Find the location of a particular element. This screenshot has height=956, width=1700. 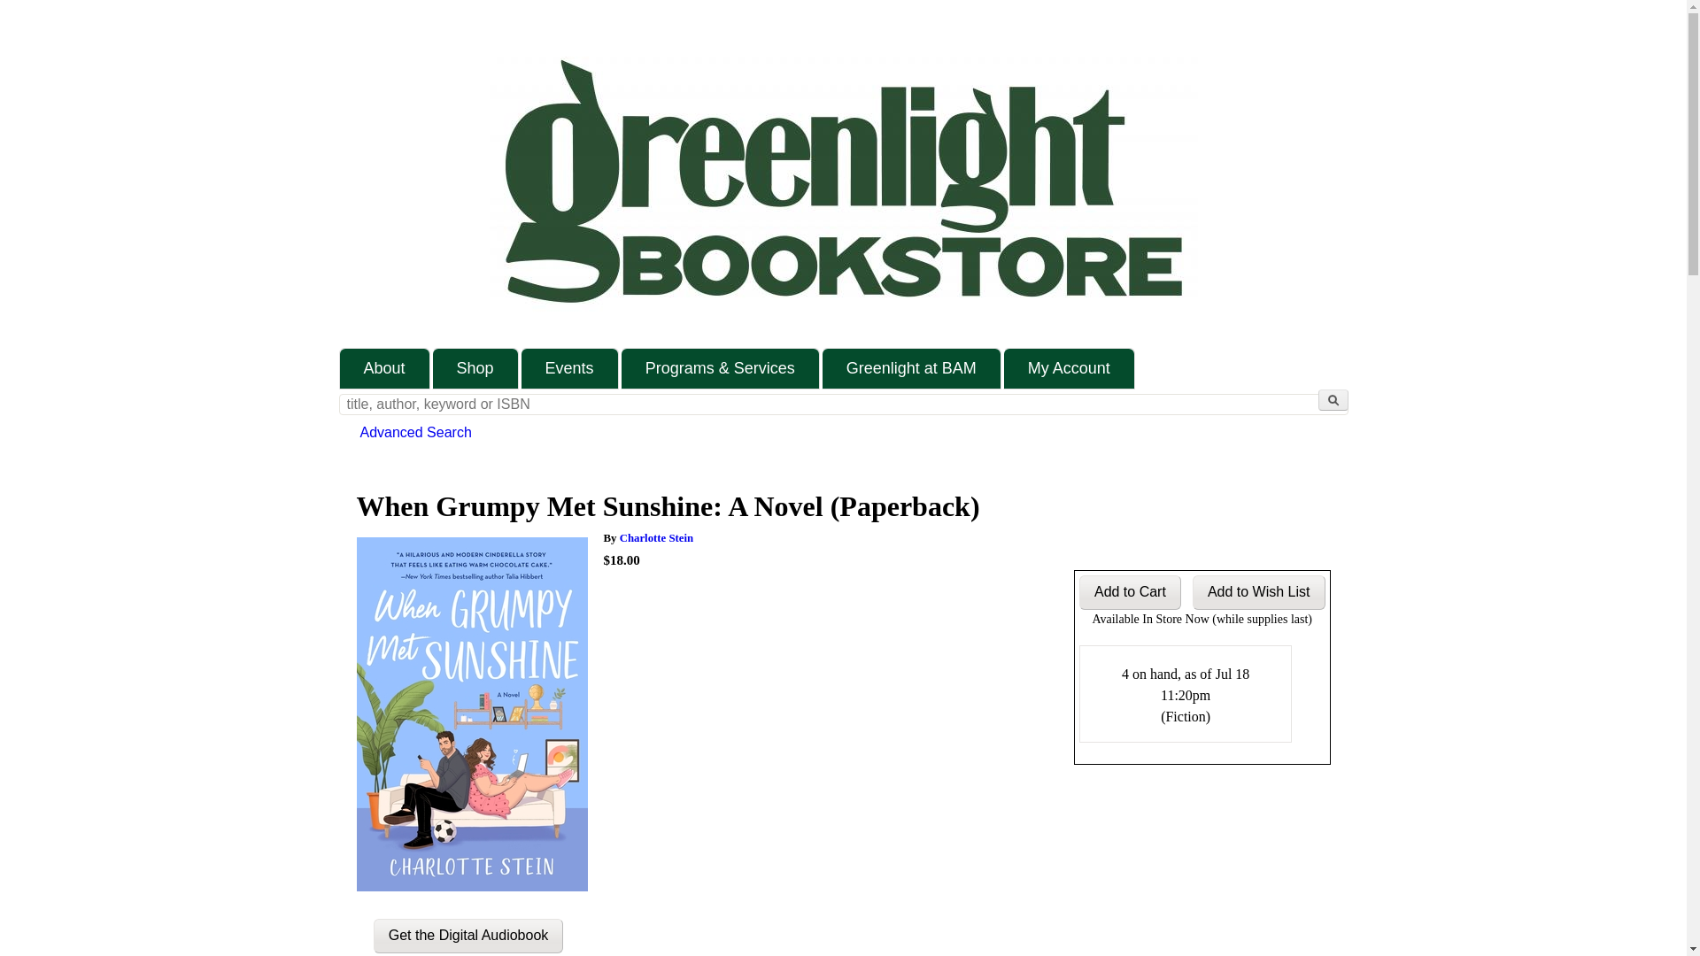

Get the Digital Audiobook is located at coordinates (469, 935).